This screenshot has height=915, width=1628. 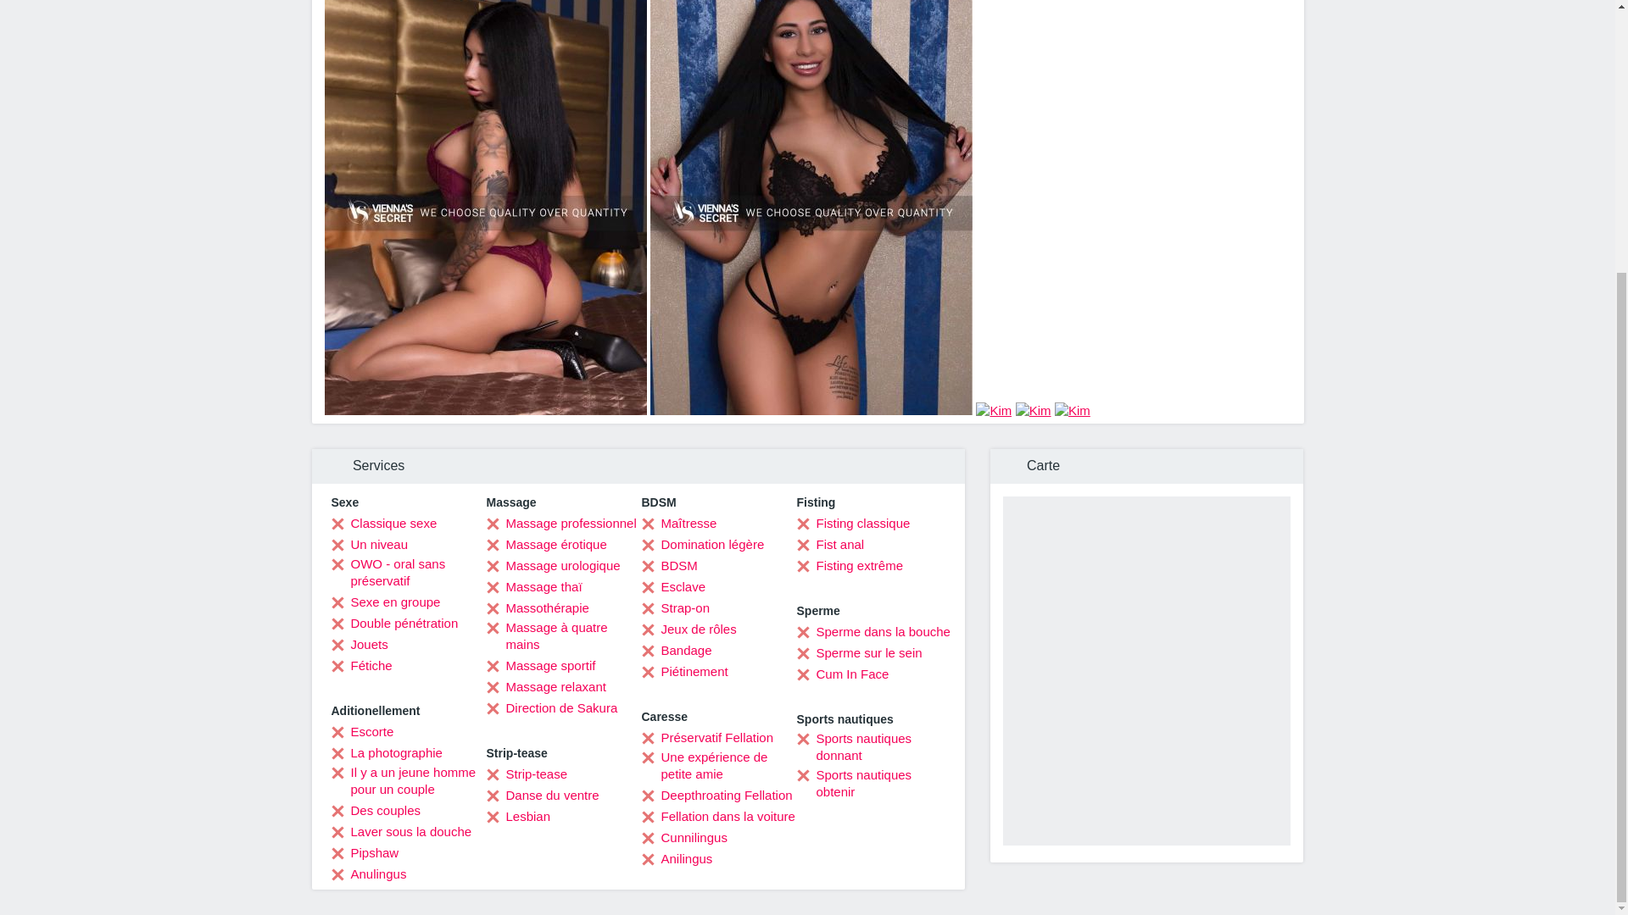 What do you see at coordinates (385, 752) in the screenshot?
I see `La photographie` at bounding box center [385, 752].